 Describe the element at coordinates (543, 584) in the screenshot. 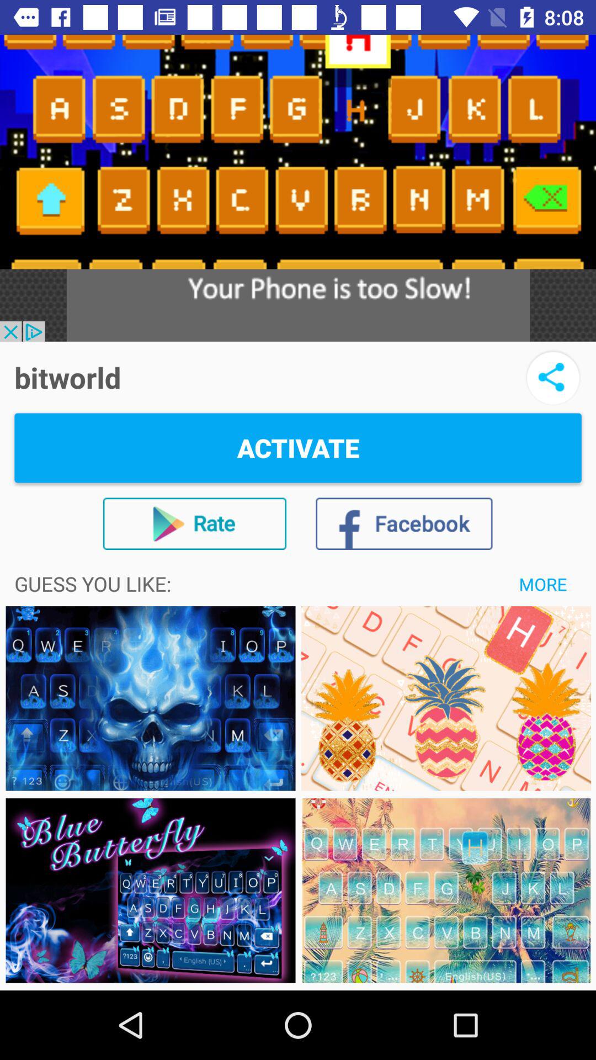

I see `tap item below activate item` at that location.